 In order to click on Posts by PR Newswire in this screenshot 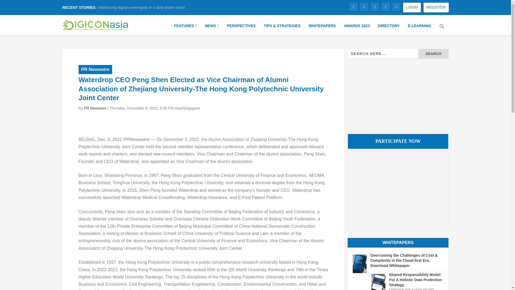, I will do `click(95, 108)`.